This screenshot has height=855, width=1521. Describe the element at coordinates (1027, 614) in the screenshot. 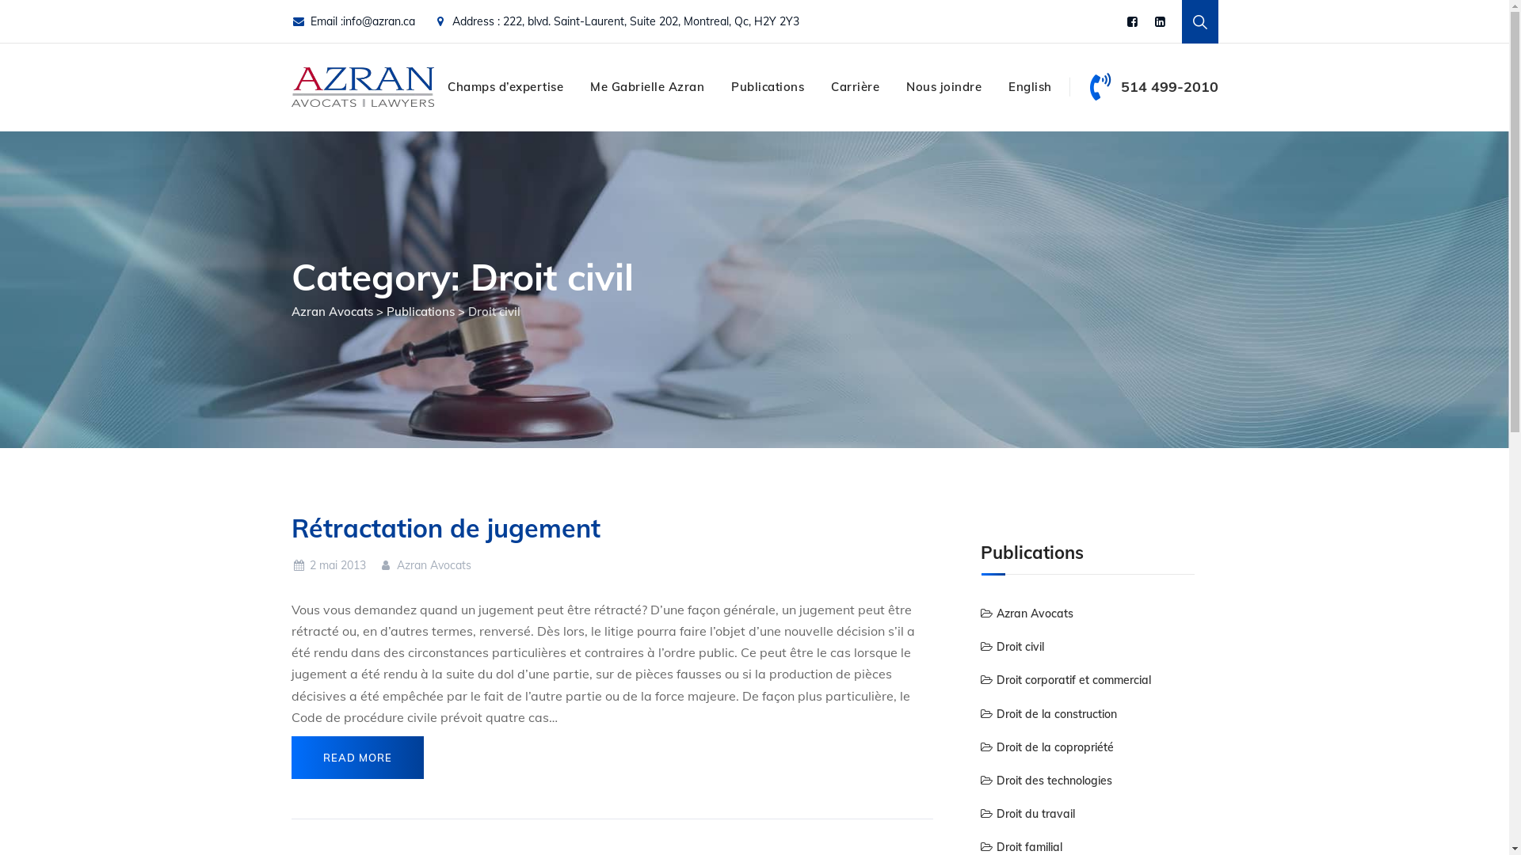

I see `Azran Avocats` at that location.